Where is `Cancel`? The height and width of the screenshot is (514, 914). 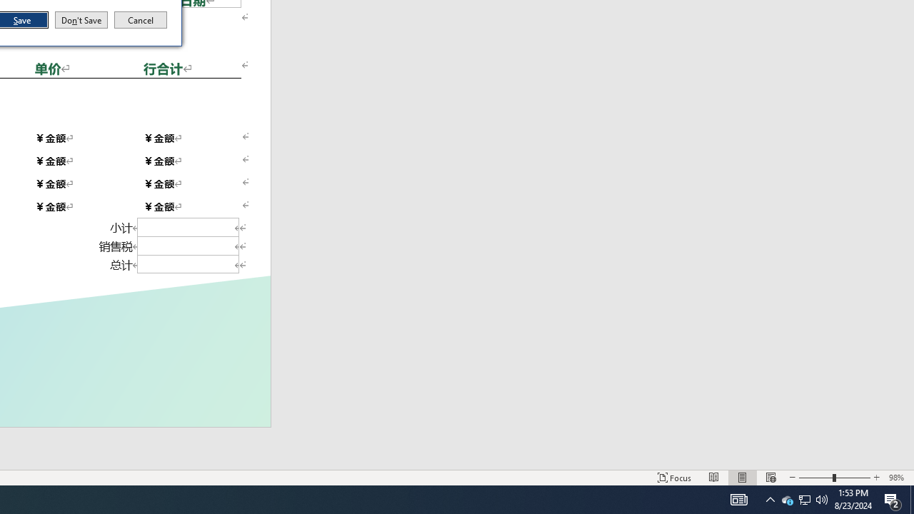 Cancel is located at coordinates (893, 500).